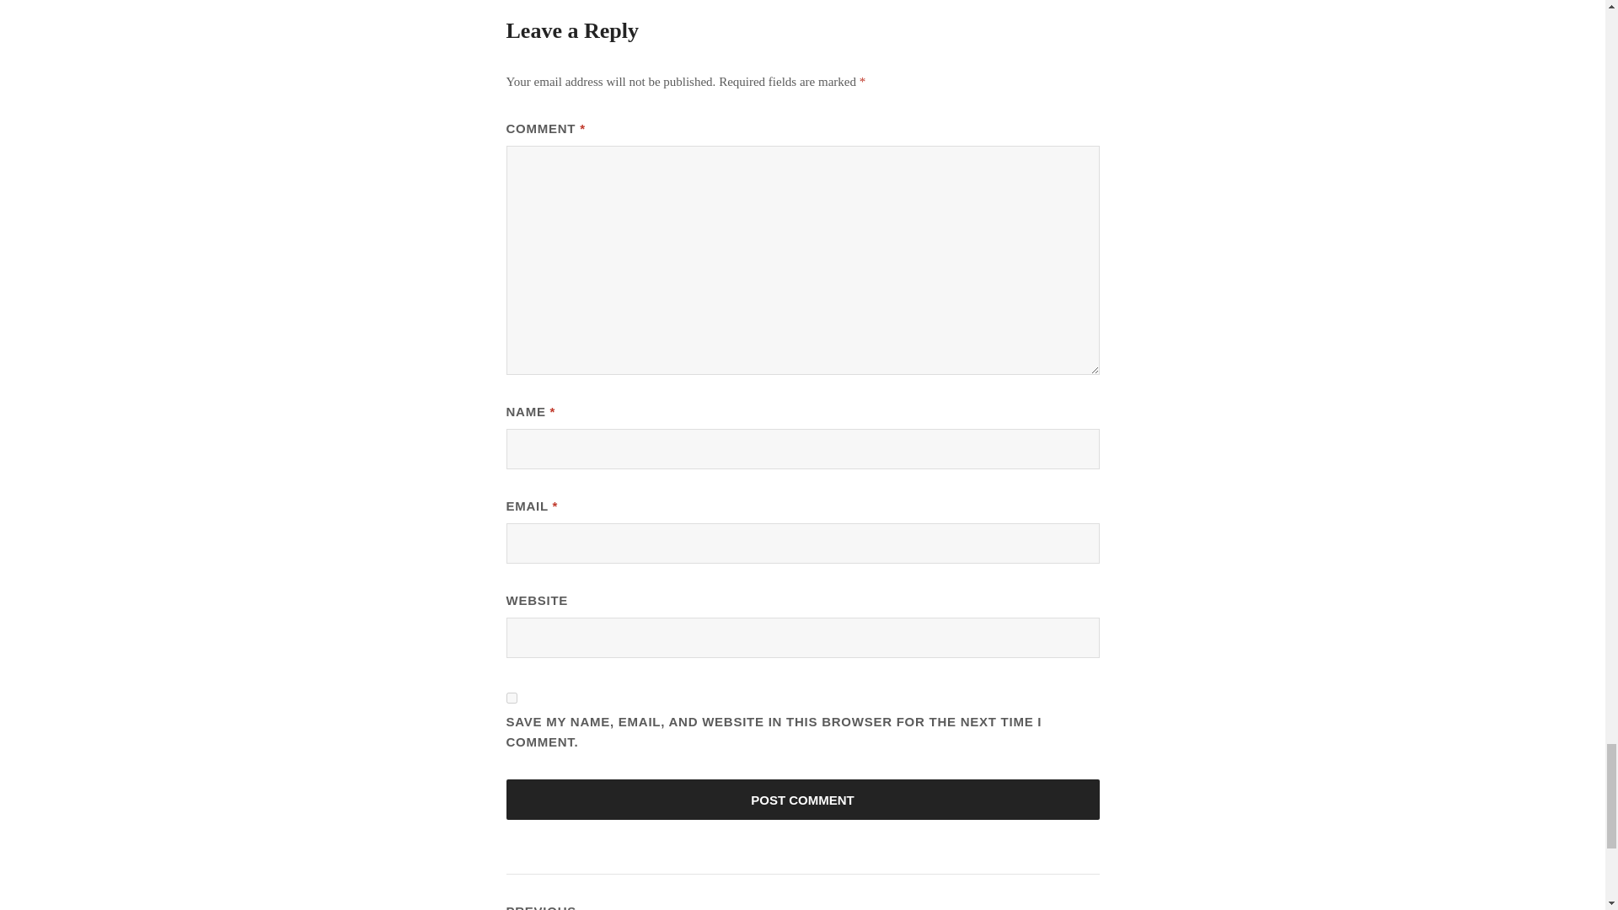 Image resolution: width=1618 pixels, height=910 pixels. What do you see at coordinates (801, 799) in the screenshot?
I see `Post Comment` at bounding box center [801, 799].